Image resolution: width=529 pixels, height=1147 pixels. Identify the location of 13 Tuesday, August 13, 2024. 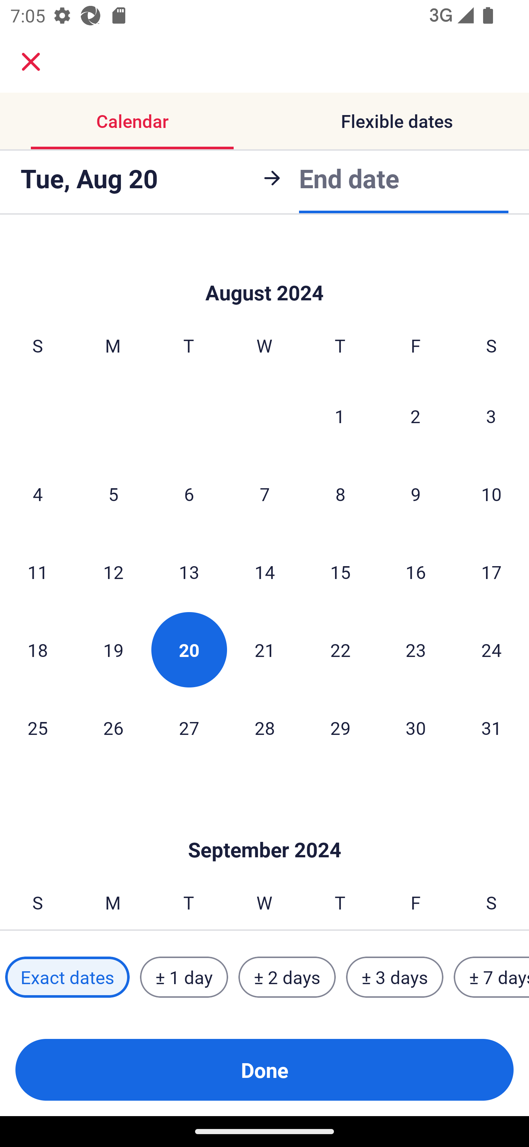
(189, 571).